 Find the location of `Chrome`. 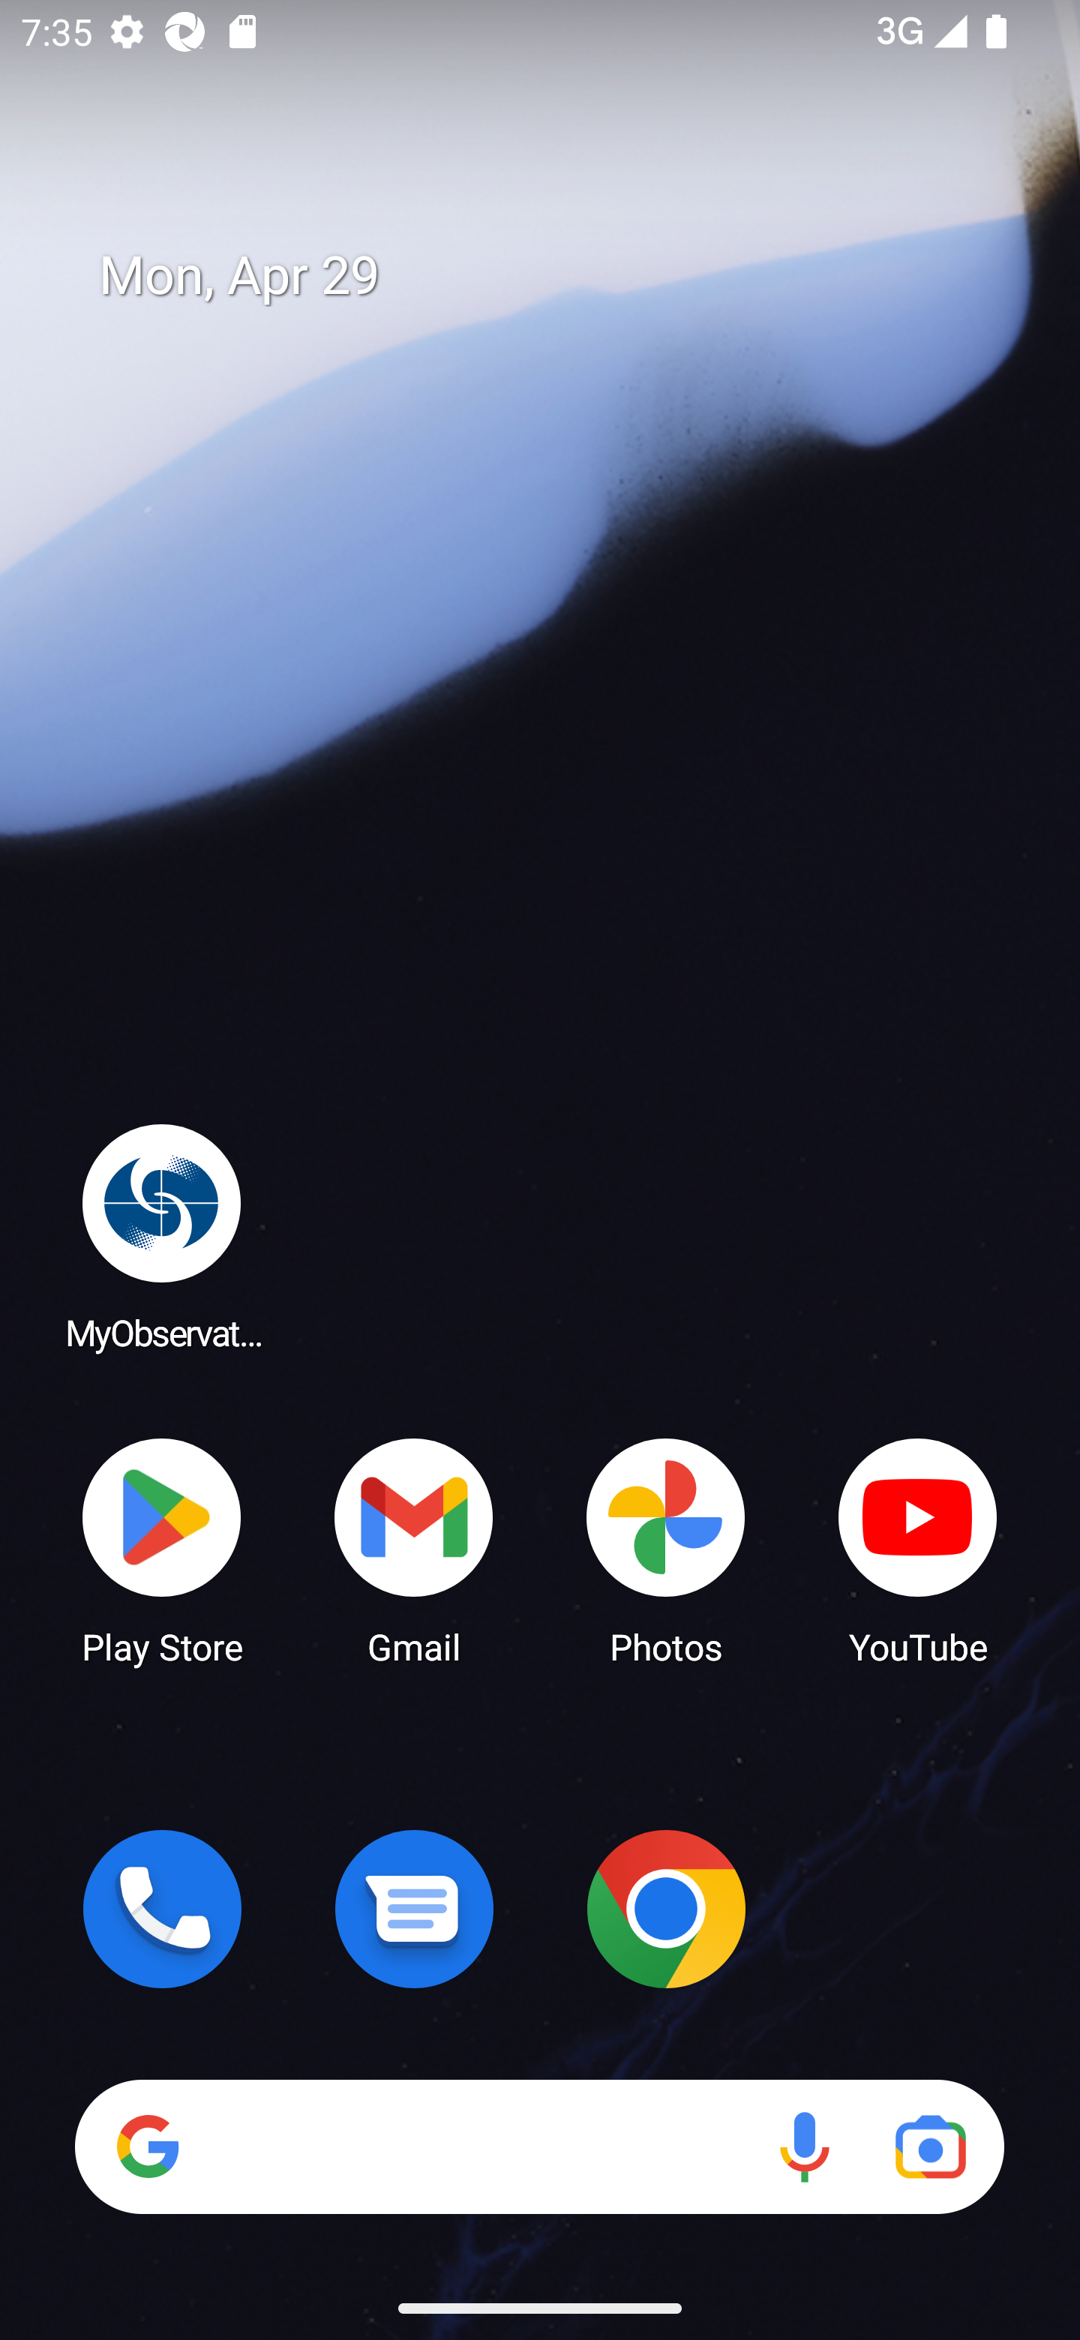

Chrome is located at coordinates (666, 1909).